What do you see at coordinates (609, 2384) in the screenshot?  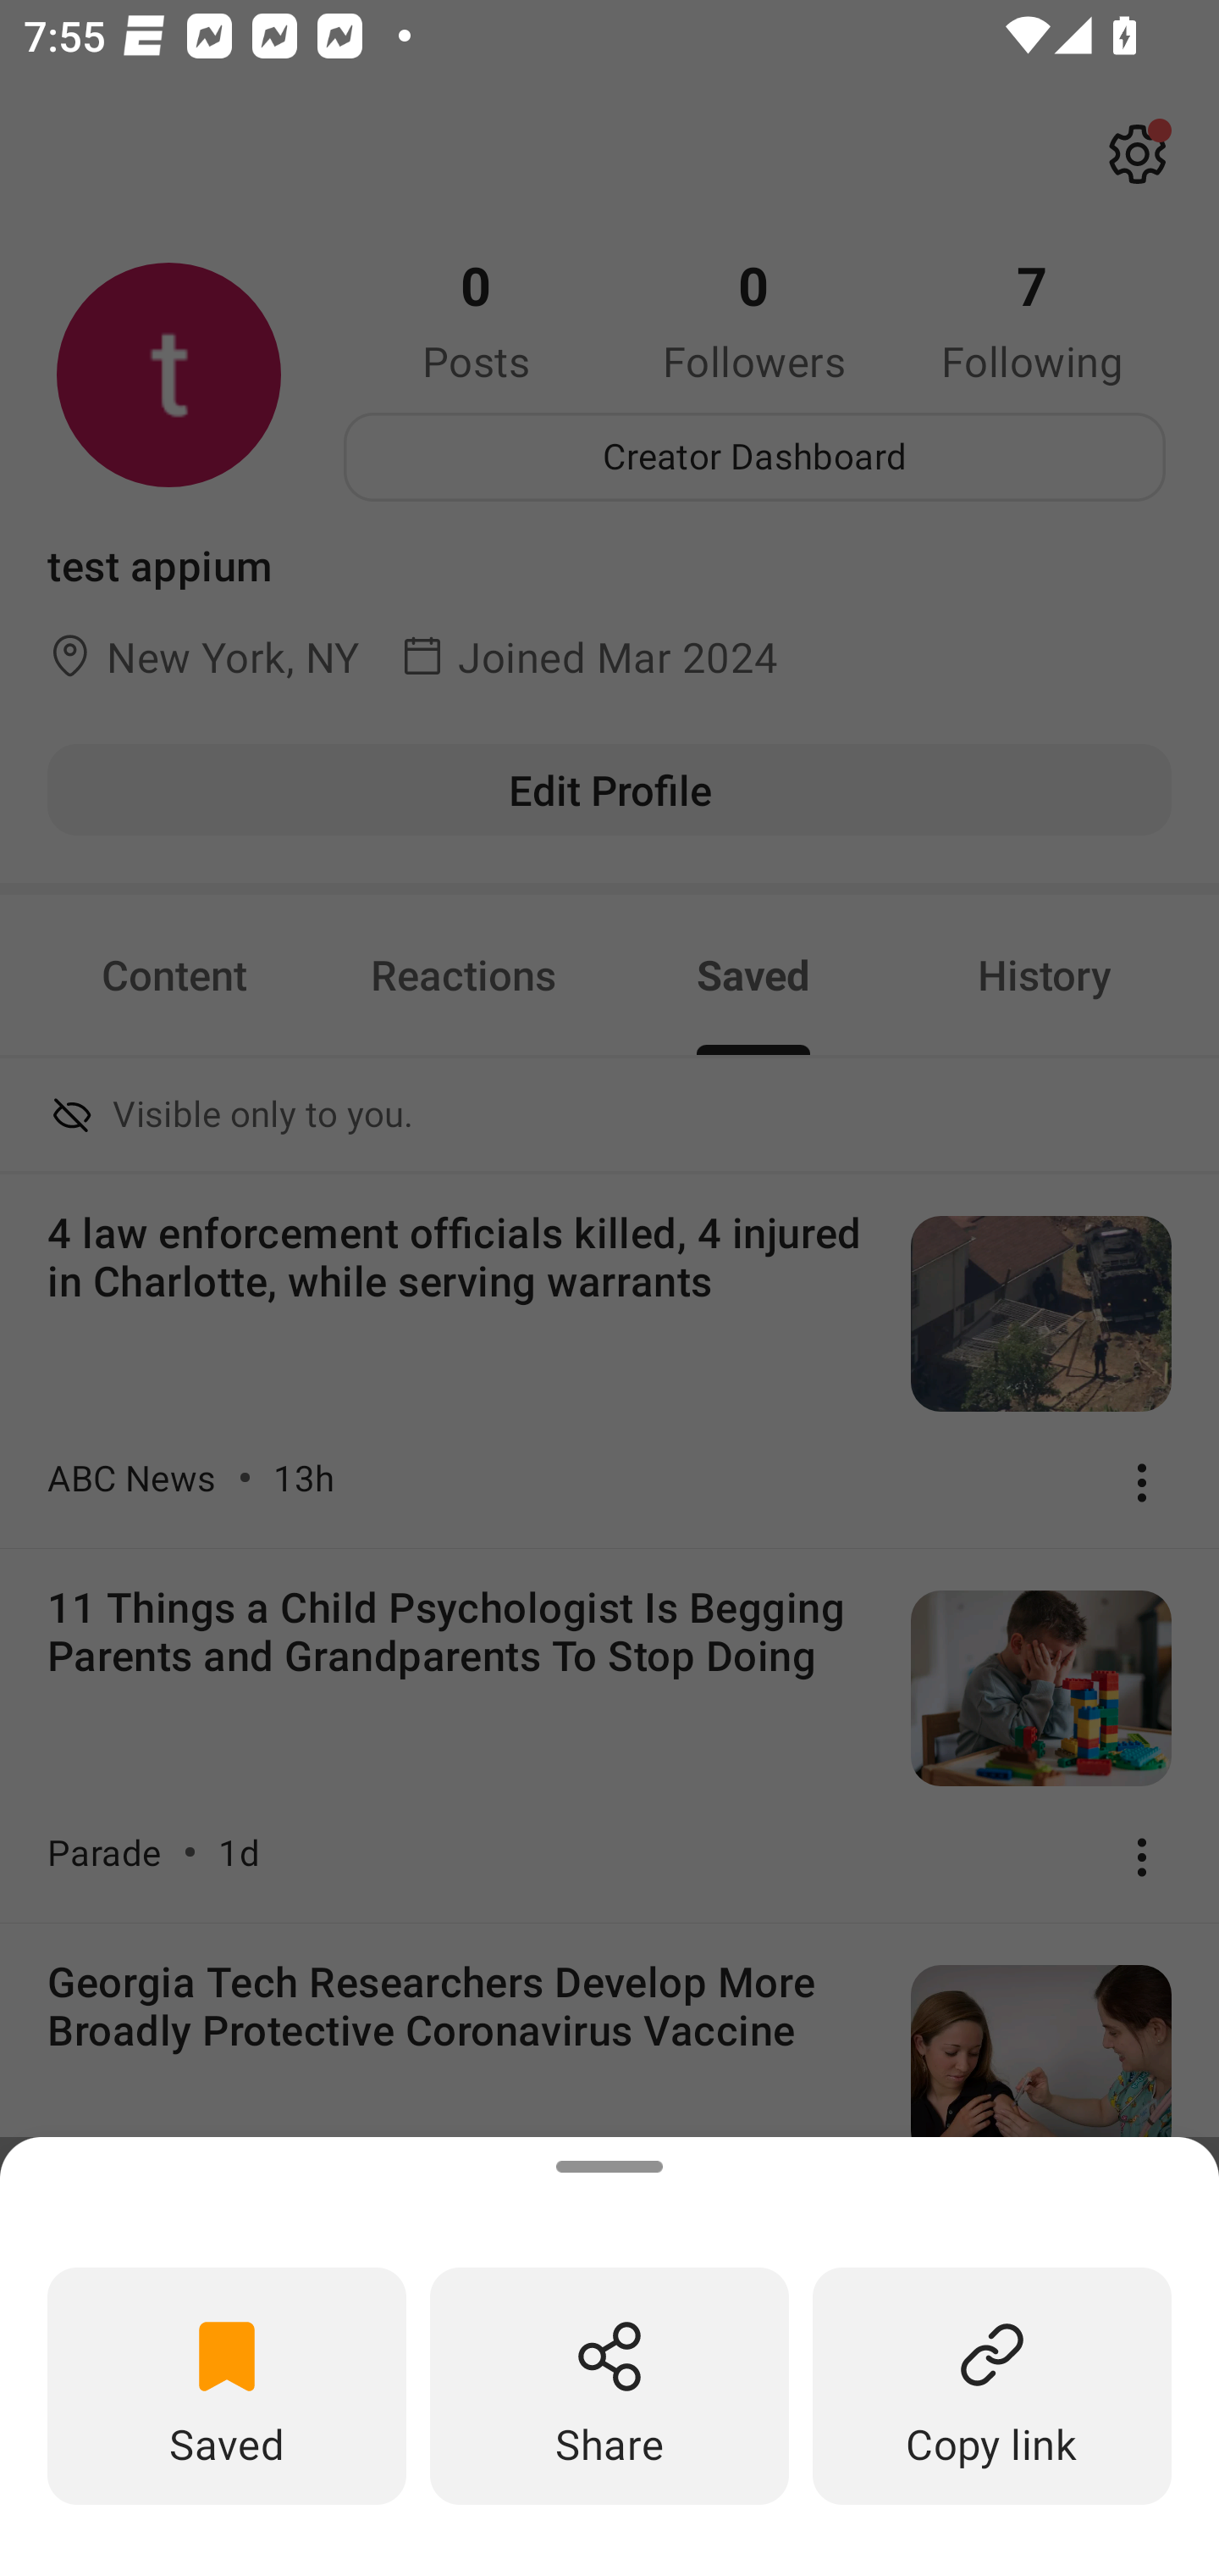 I see `Share` at bounding box center [609, 2384].